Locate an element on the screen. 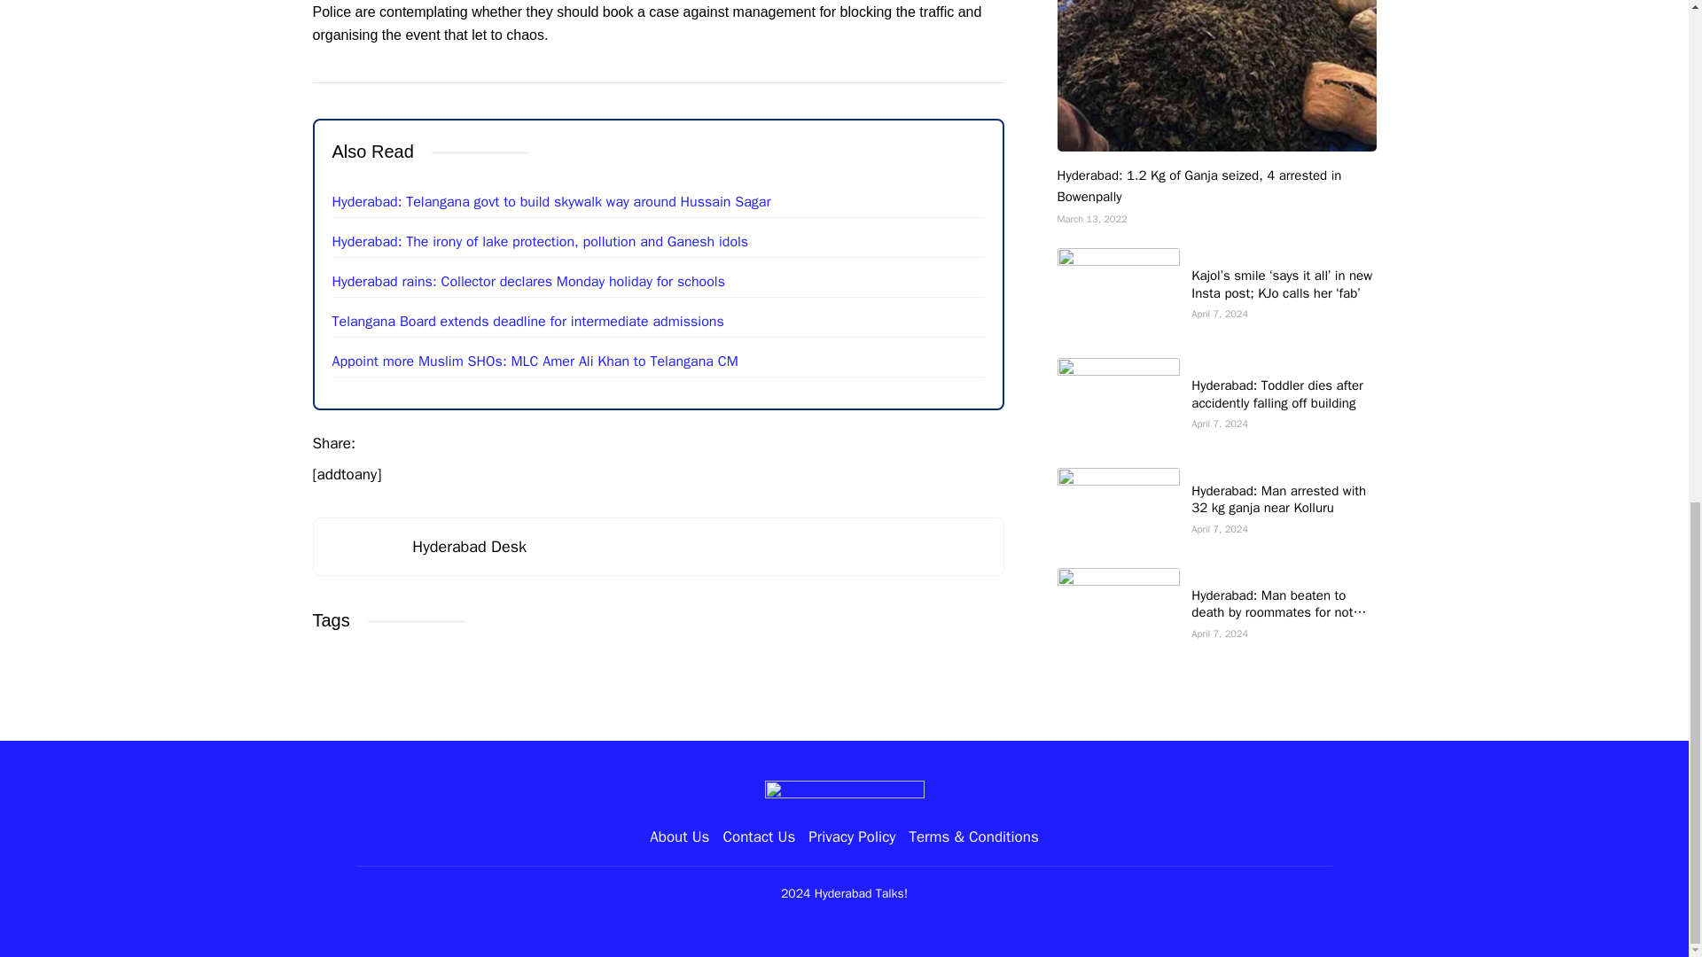  Privacy Policy is located at coordinates (851, 836).